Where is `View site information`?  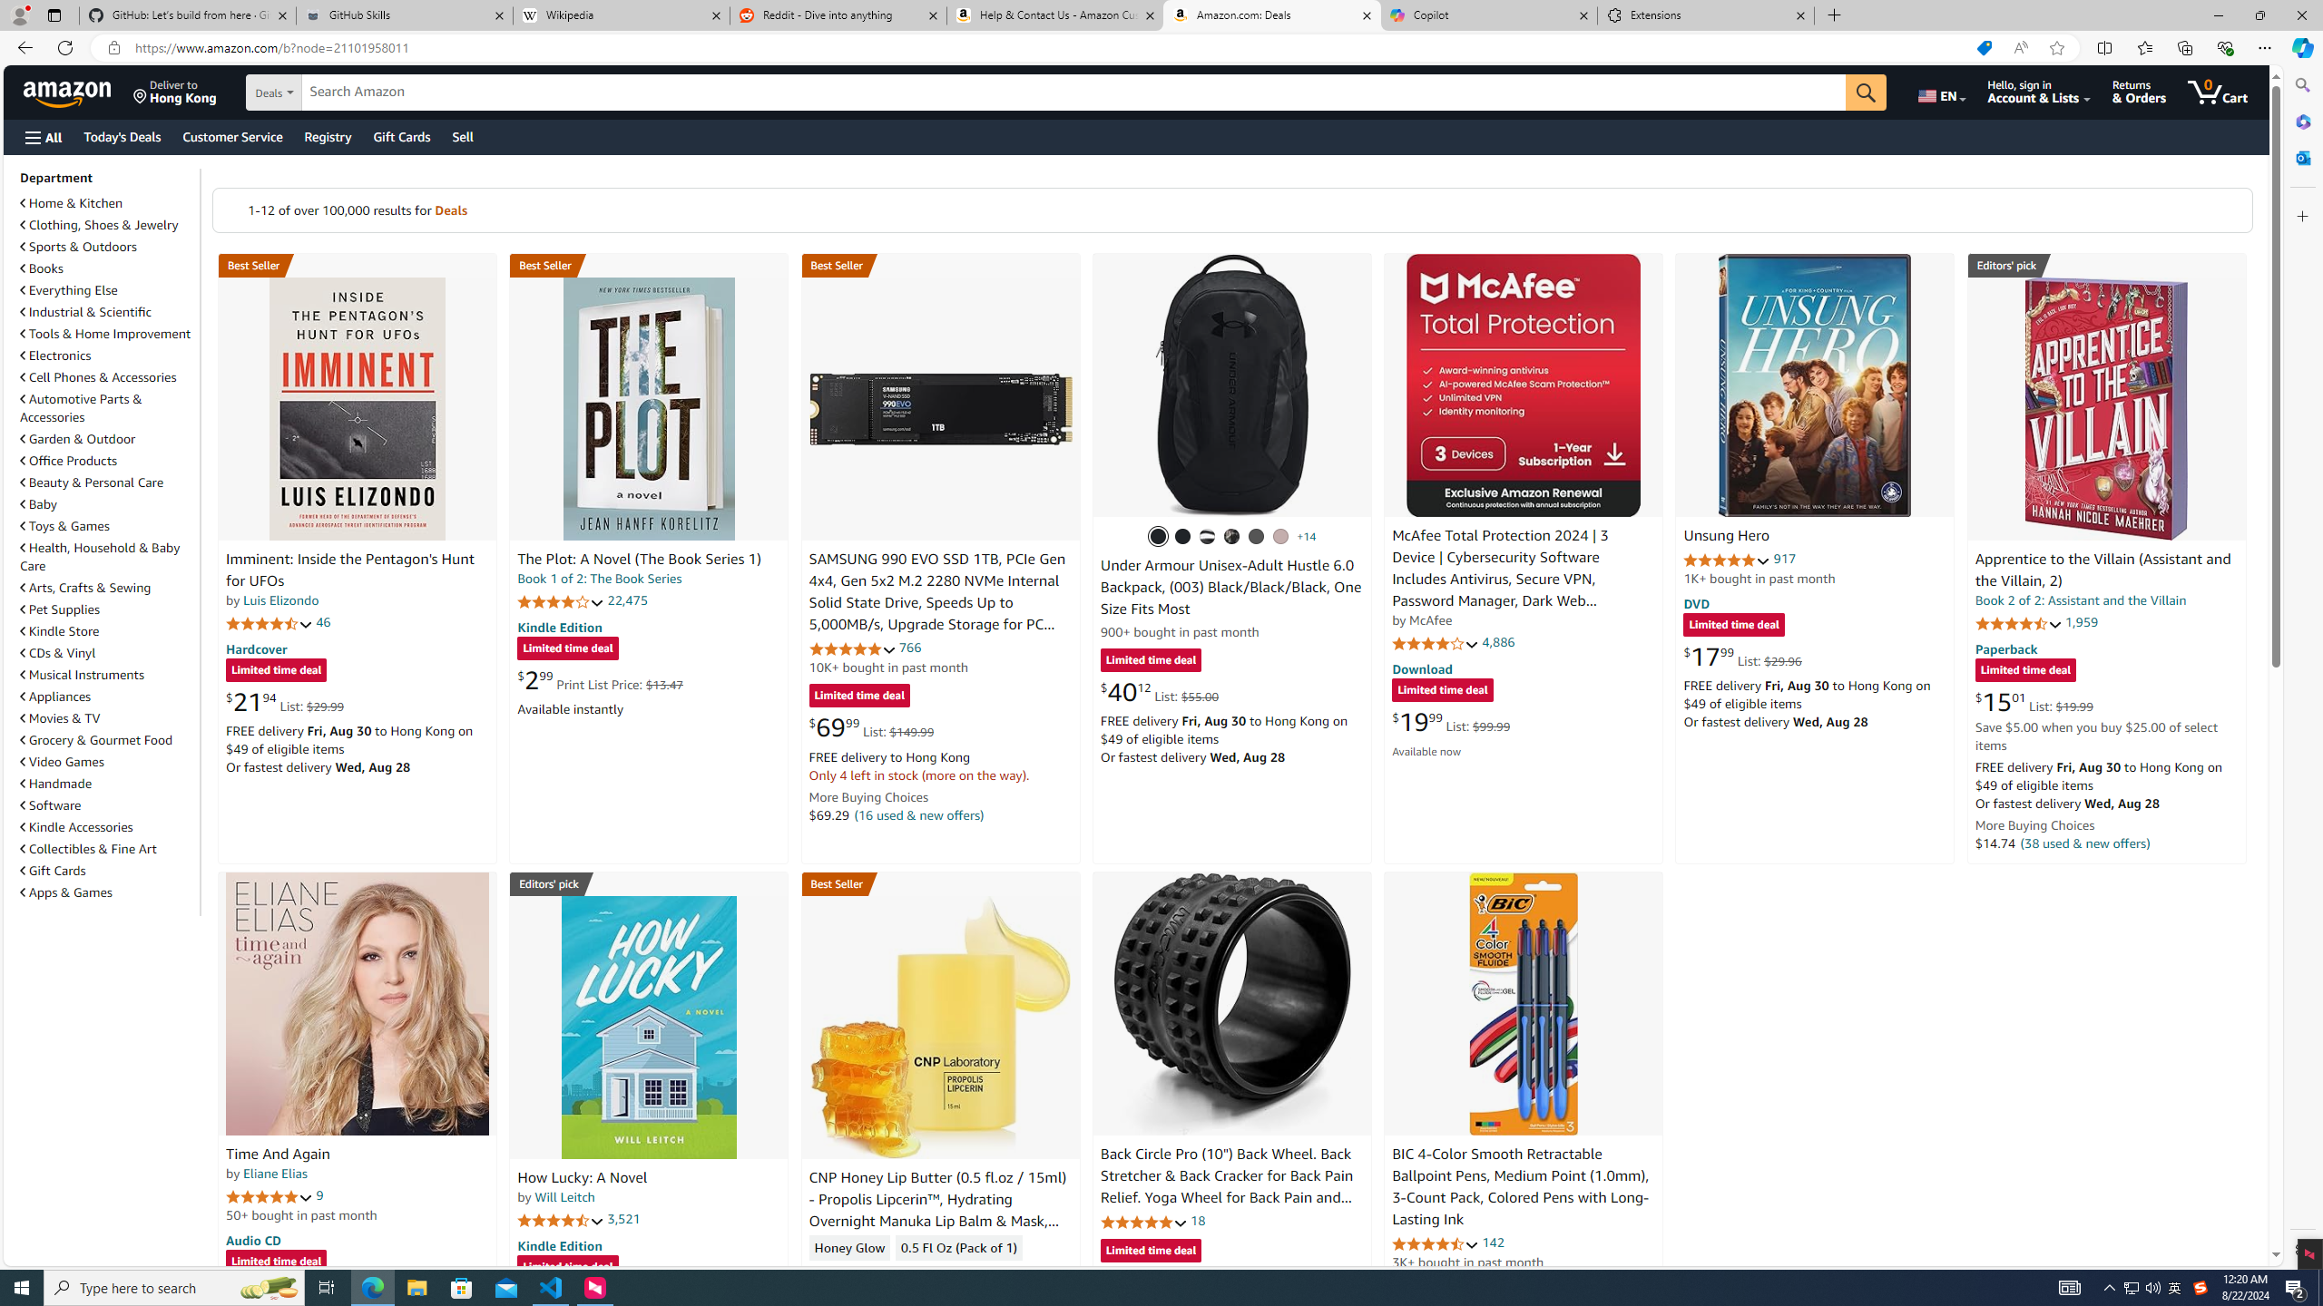
View site information is located at coordinates (113, 48).